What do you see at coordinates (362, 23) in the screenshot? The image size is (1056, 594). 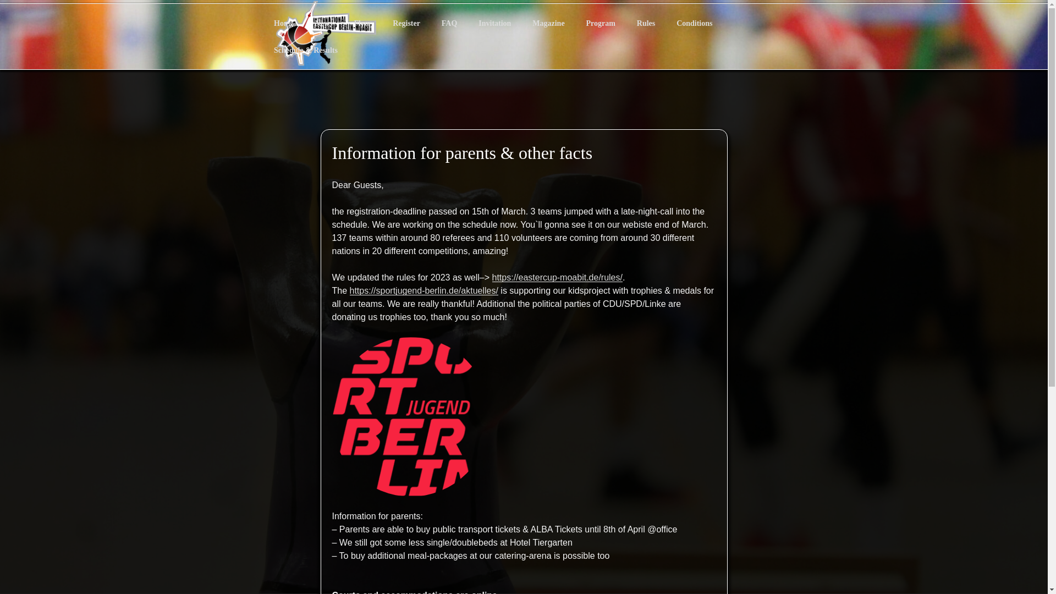 I see `Flyer` at bounding box center [362, 23].